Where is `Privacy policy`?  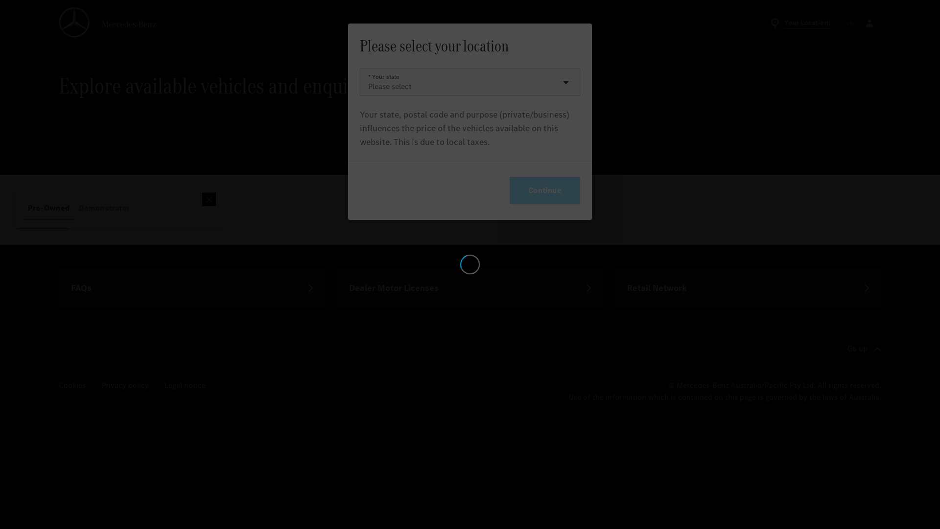
Privacy policy is located at coordinates (125, 386).